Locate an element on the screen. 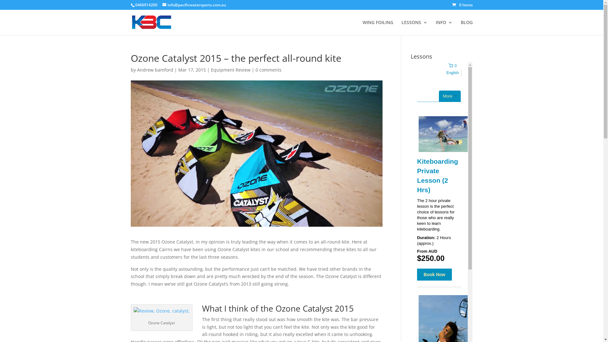 The image size is (608, 342). WING FOILING is located at coordinates (377, 28).